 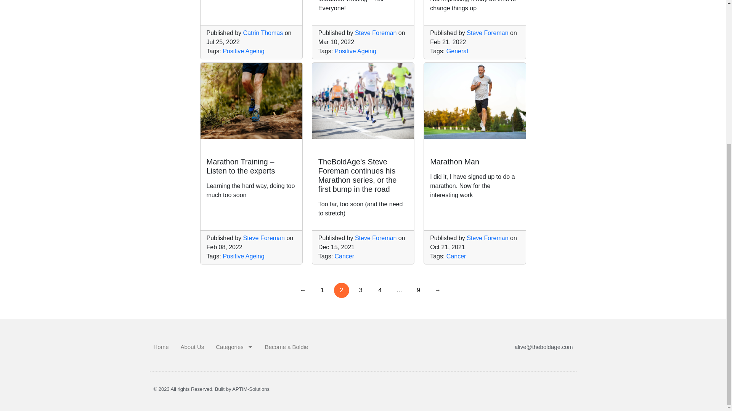 I want to click on About Us, so click(x=192, y=347).